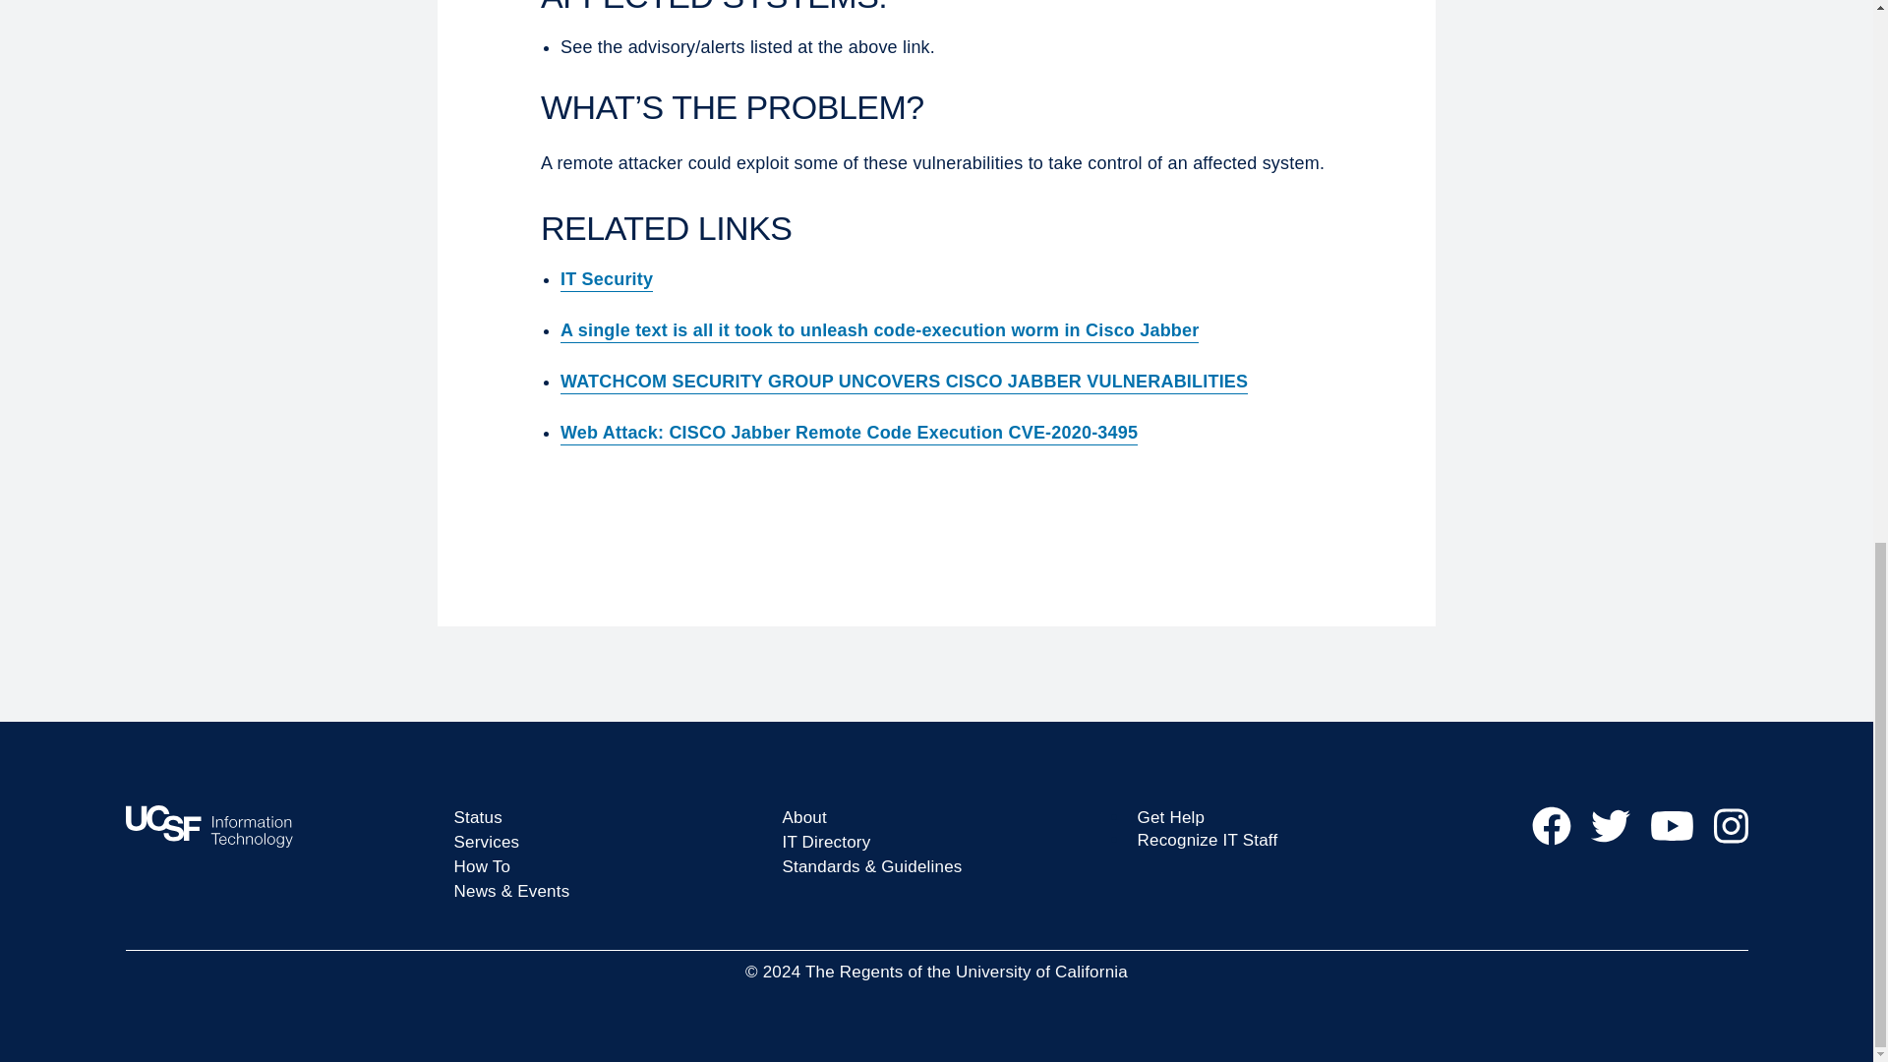 The height and width of the screenshot is (1062, 1888). Describe the element at coordinates (804, 817) in the screenshot. I see `About` at that location.